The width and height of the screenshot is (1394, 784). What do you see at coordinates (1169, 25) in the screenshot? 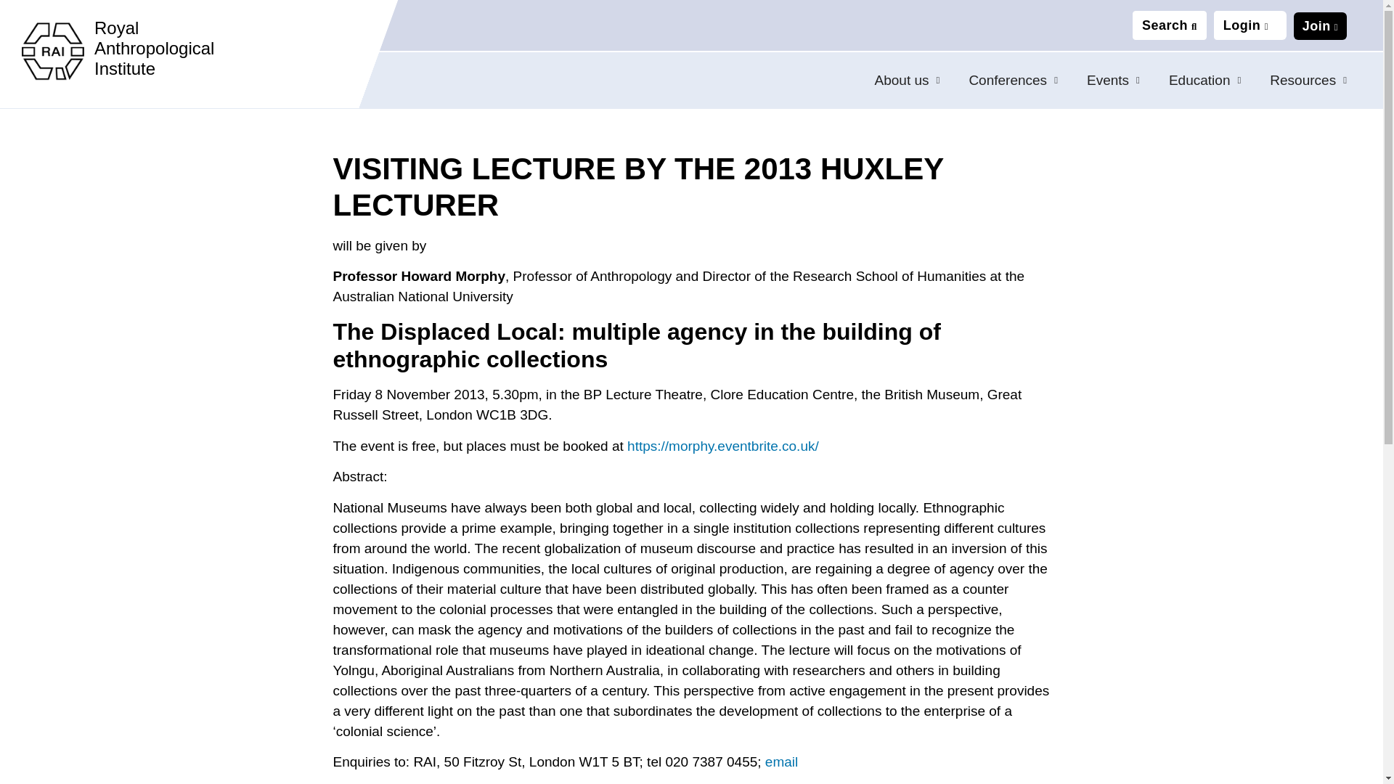
I see `Search` at bounding box center [1169, 25].